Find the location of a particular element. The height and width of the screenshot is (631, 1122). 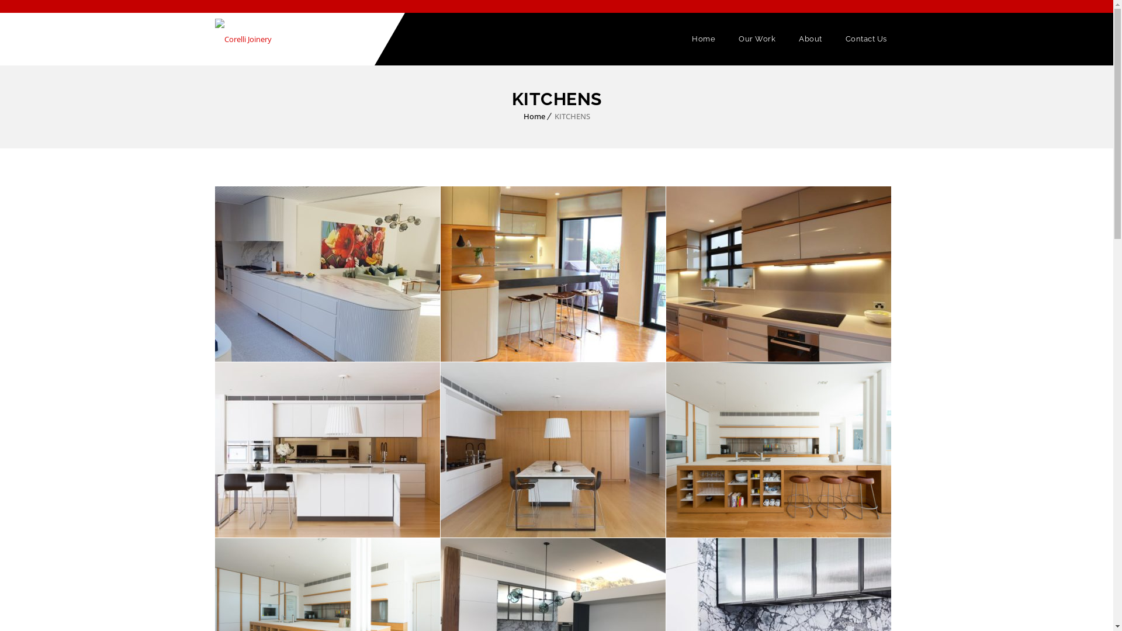

abc14 is located at coordinates (327, 450).